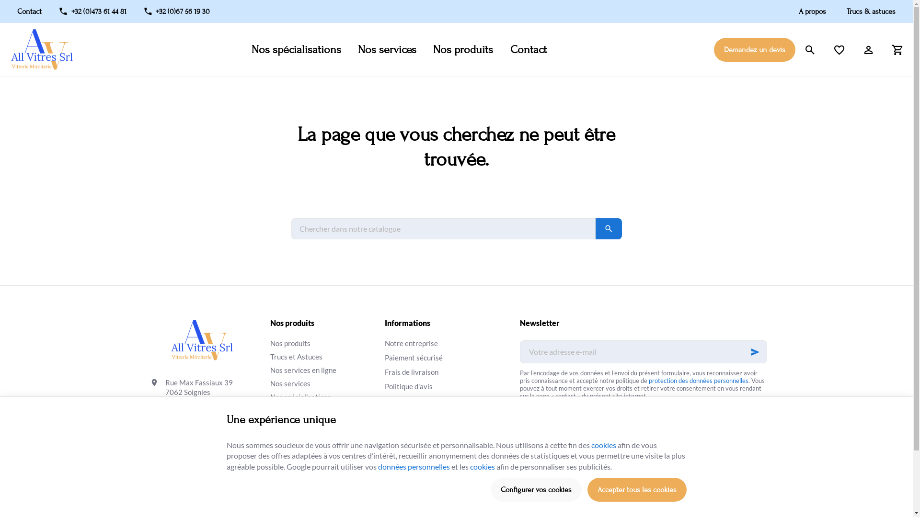  I want to click on +32 (0)473 61 44 81, so click(93, 11).